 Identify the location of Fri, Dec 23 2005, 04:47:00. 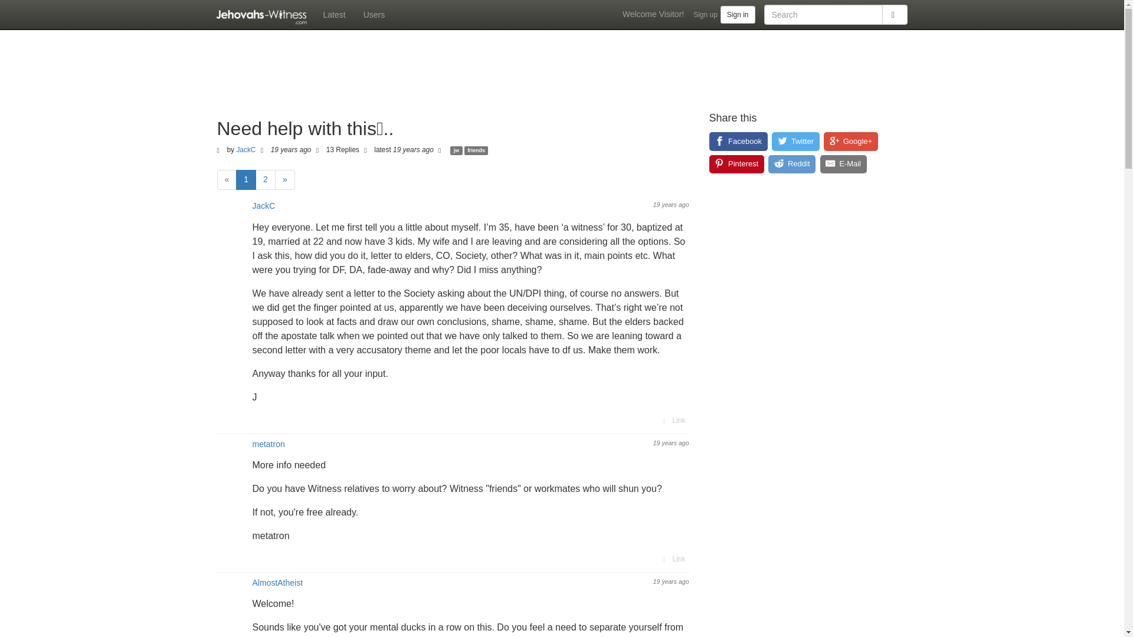
(671, 205).